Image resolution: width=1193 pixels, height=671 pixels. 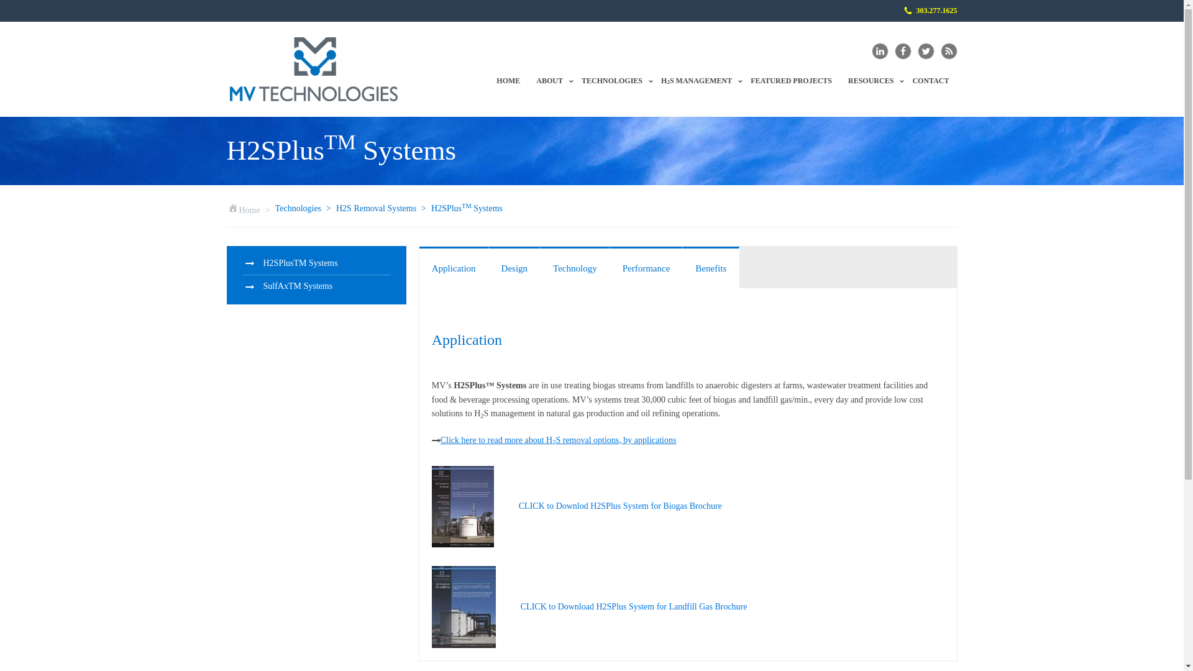 What do you see at coordinates (872, 81) in the screenshot?
I see `TECHNOLOGIES` at bounding box center [872, 81].